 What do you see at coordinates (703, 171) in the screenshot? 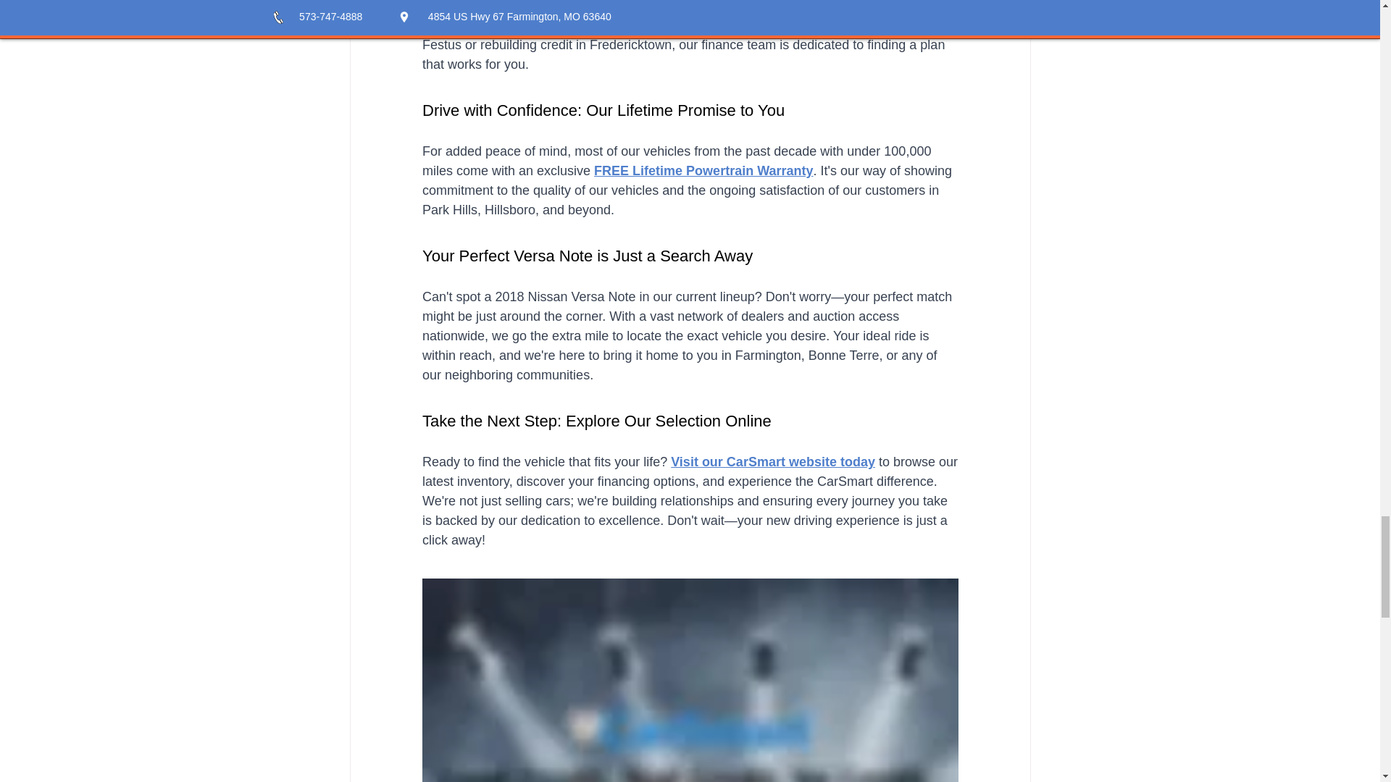
I see `FREE Lifetime Powertrain Warranty` at bounding box center [703, 171].